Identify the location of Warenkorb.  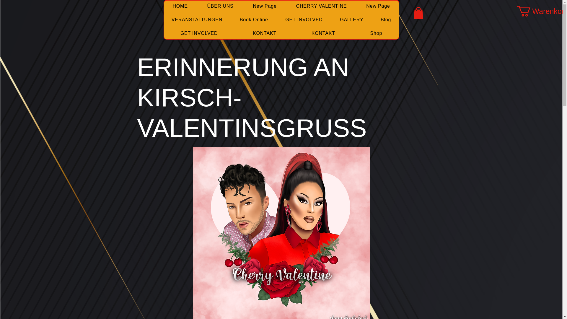
(537, 11).